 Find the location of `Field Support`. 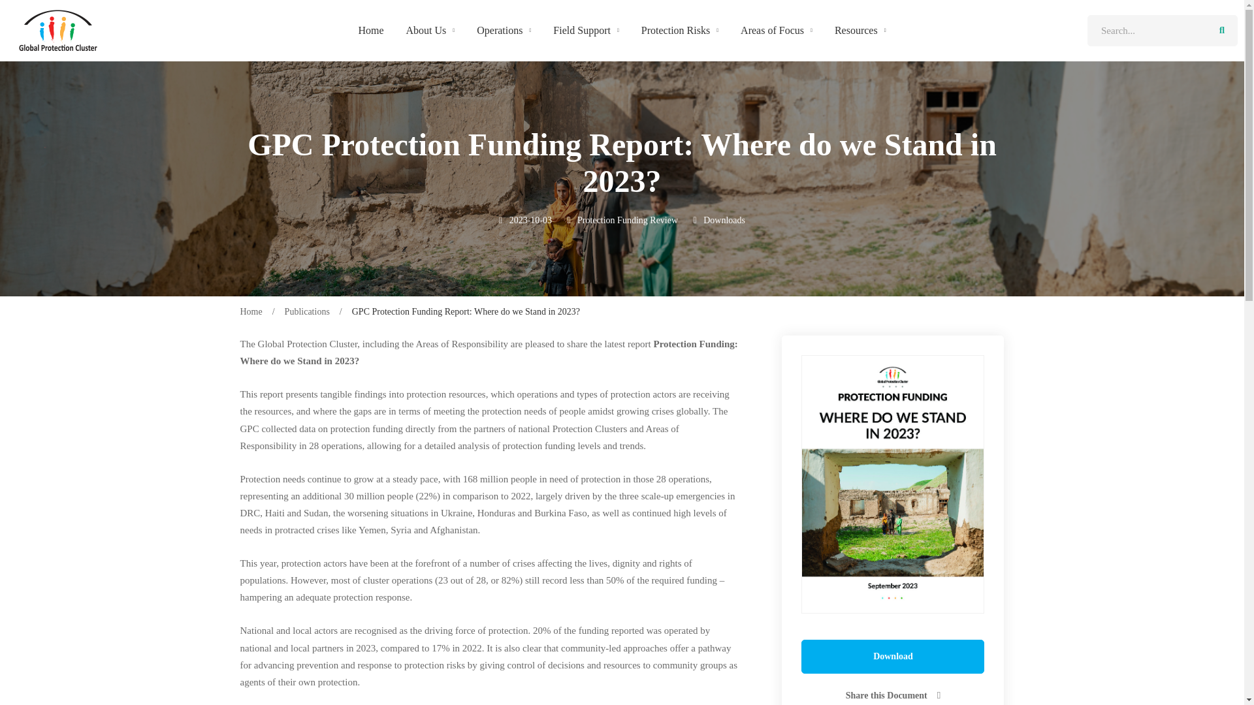

Field Support is located at coordinates (585, 30).